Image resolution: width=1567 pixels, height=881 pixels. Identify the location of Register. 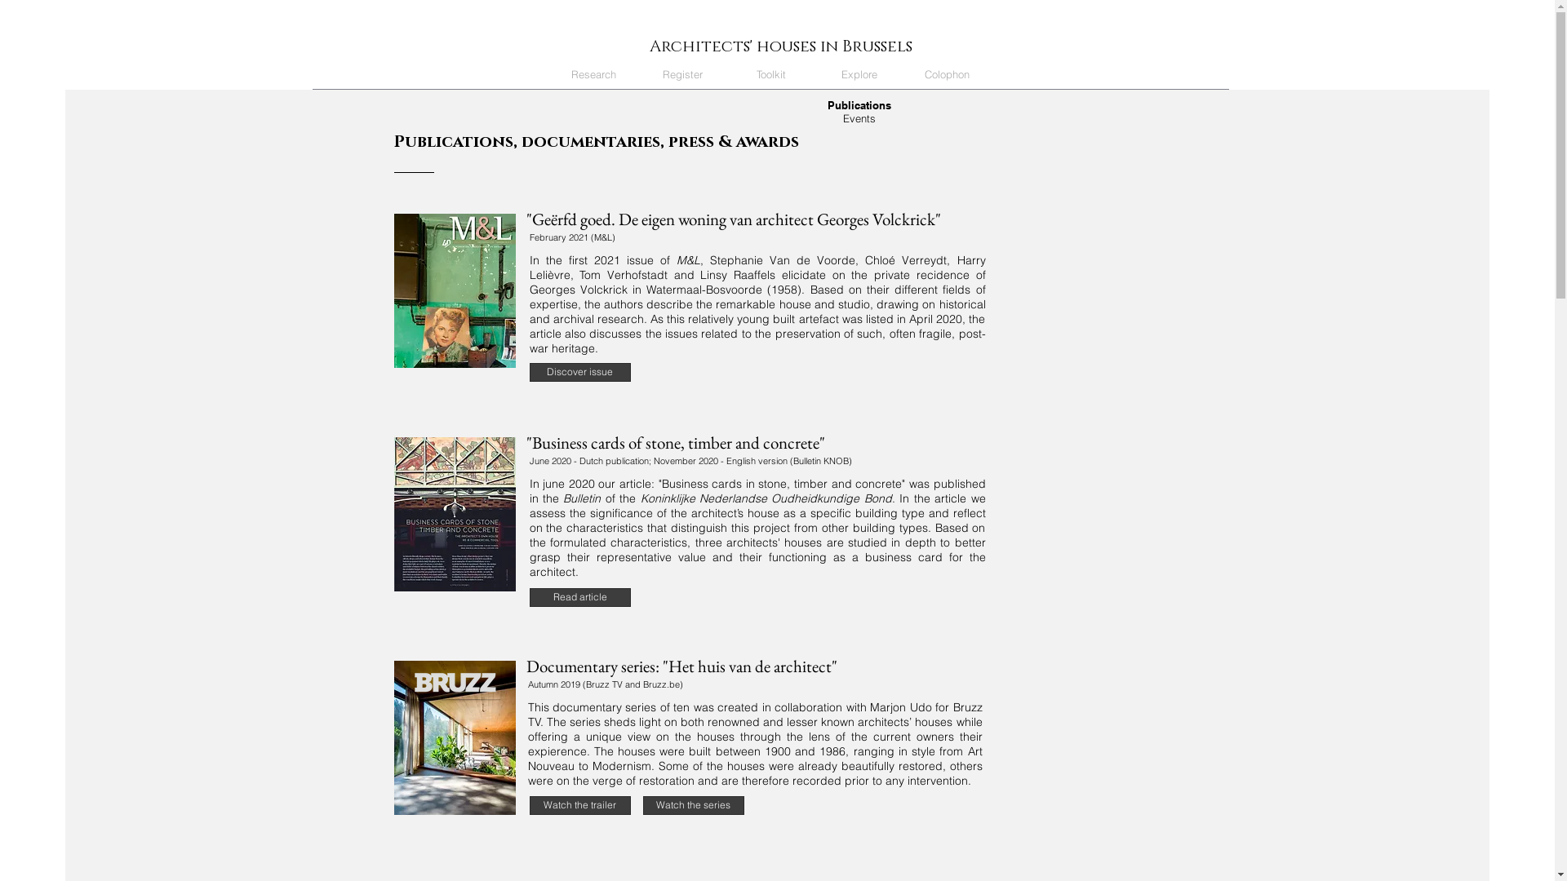
(682, 75).